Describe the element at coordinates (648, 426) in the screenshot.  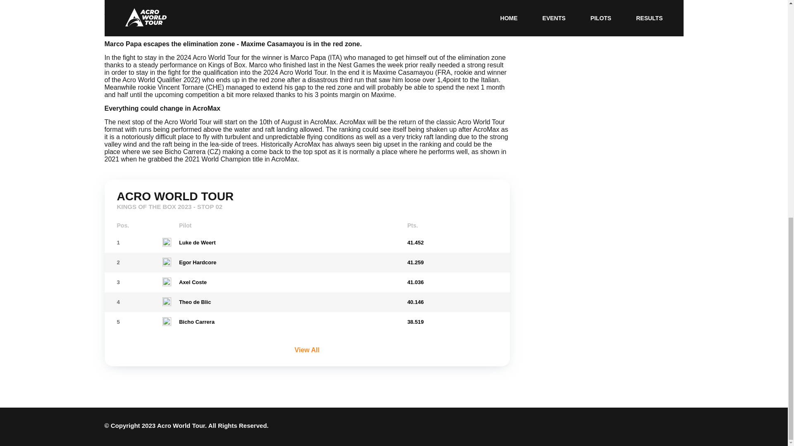
I see `Instagram` at that location.